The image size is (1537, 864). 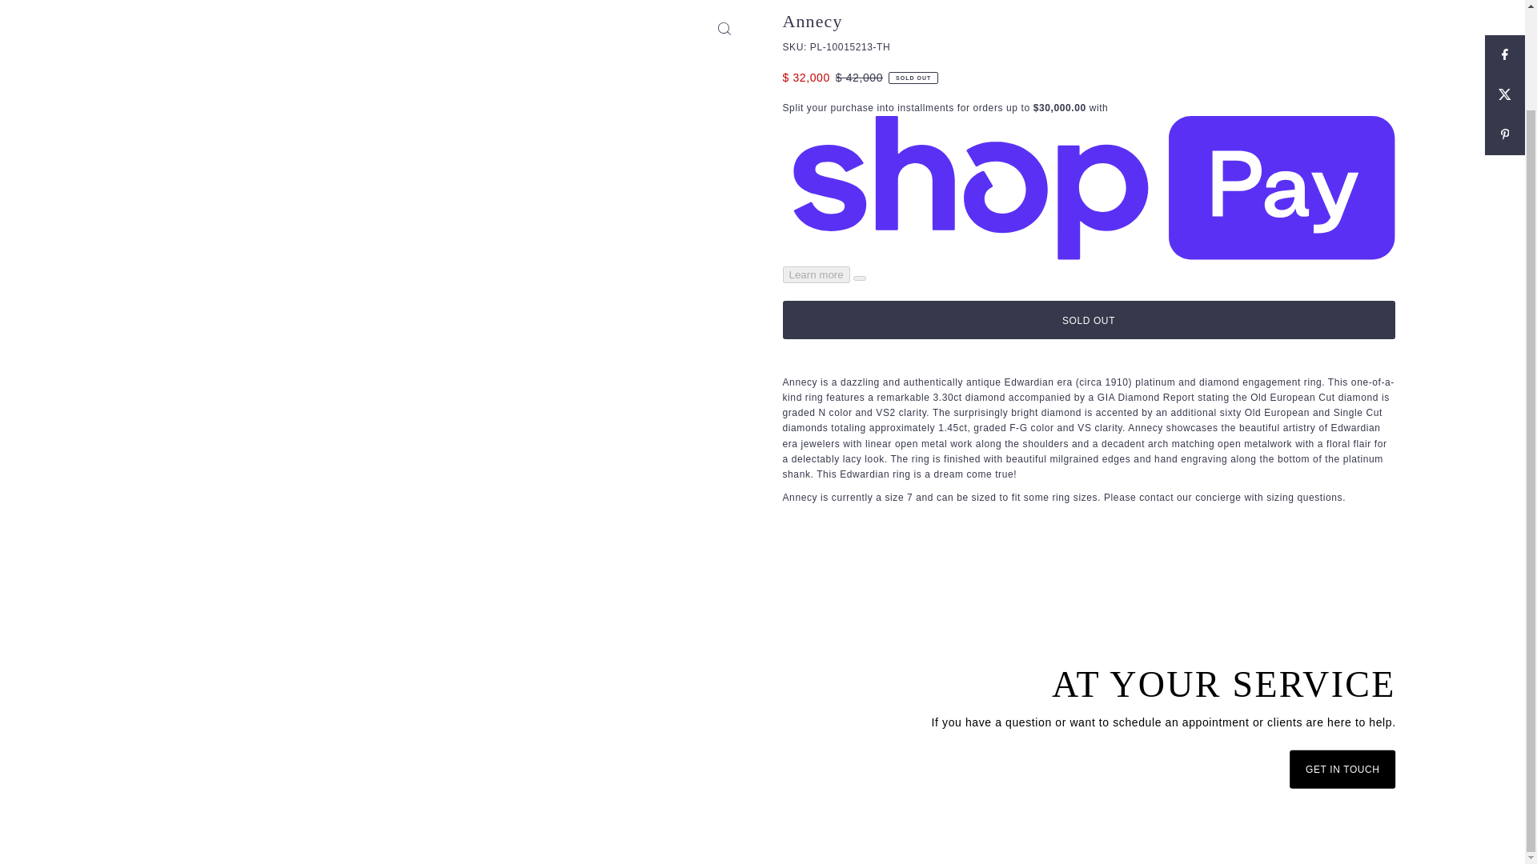 What do you see at coordinates (724, 29) in the screenshot?
I see `Click to zoom` at bounding box center [724, 29].